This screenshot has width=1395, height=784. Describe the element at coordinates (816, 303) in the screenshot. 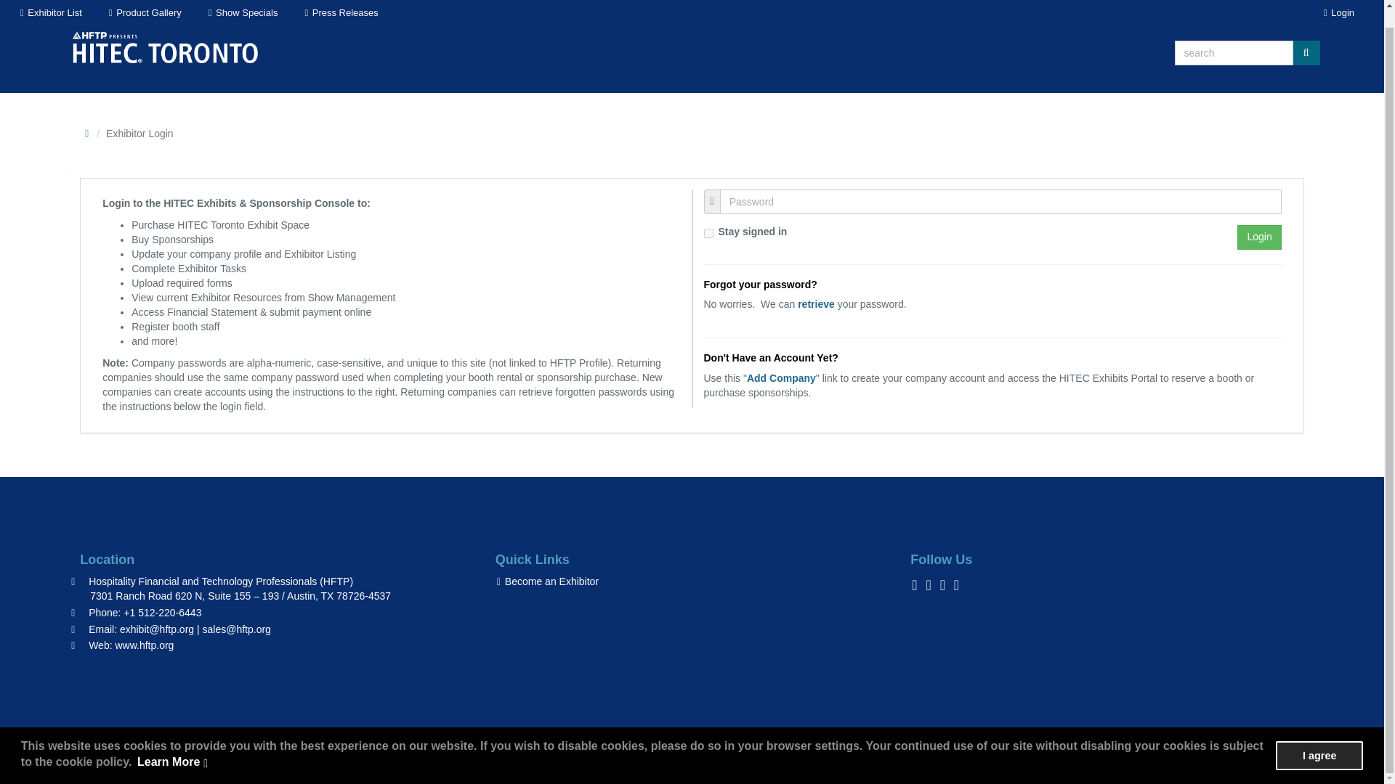

I see `retrieve` at that location.